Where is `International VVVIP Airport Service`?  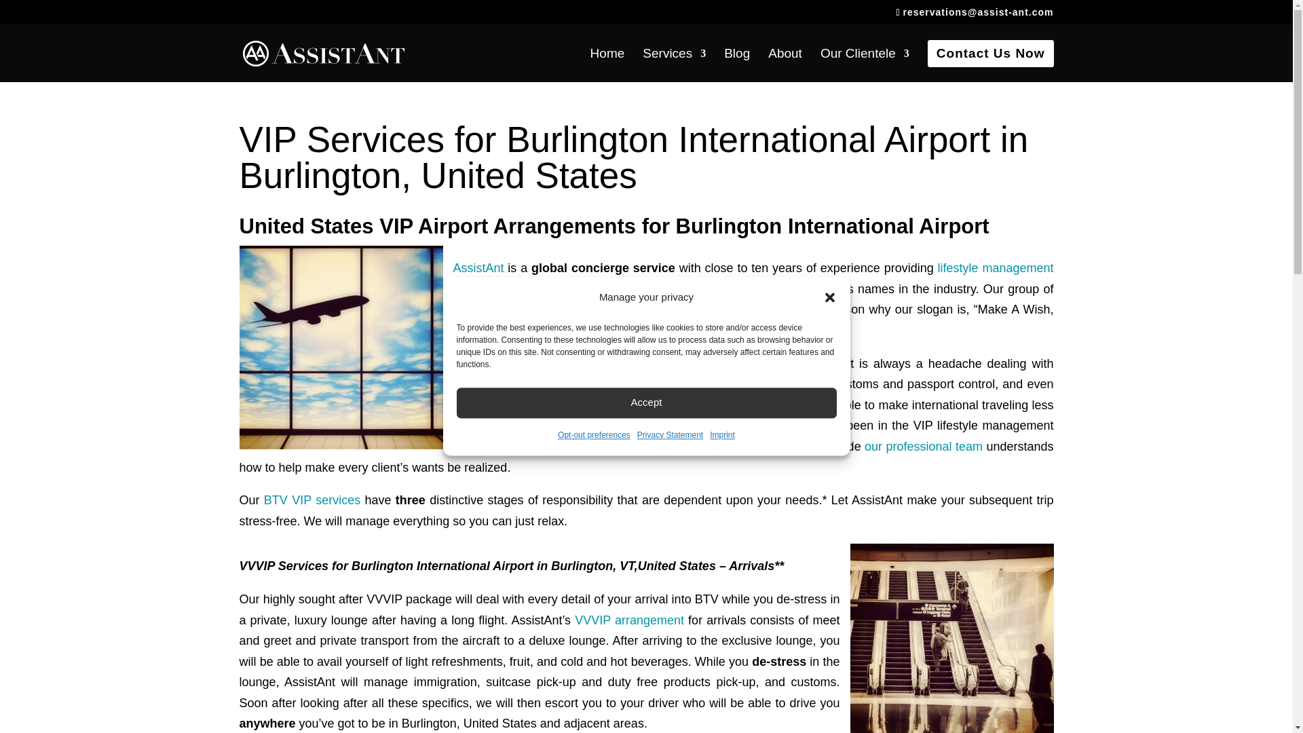
International VVVIP Airport Service is located at coordinates (629, 620).